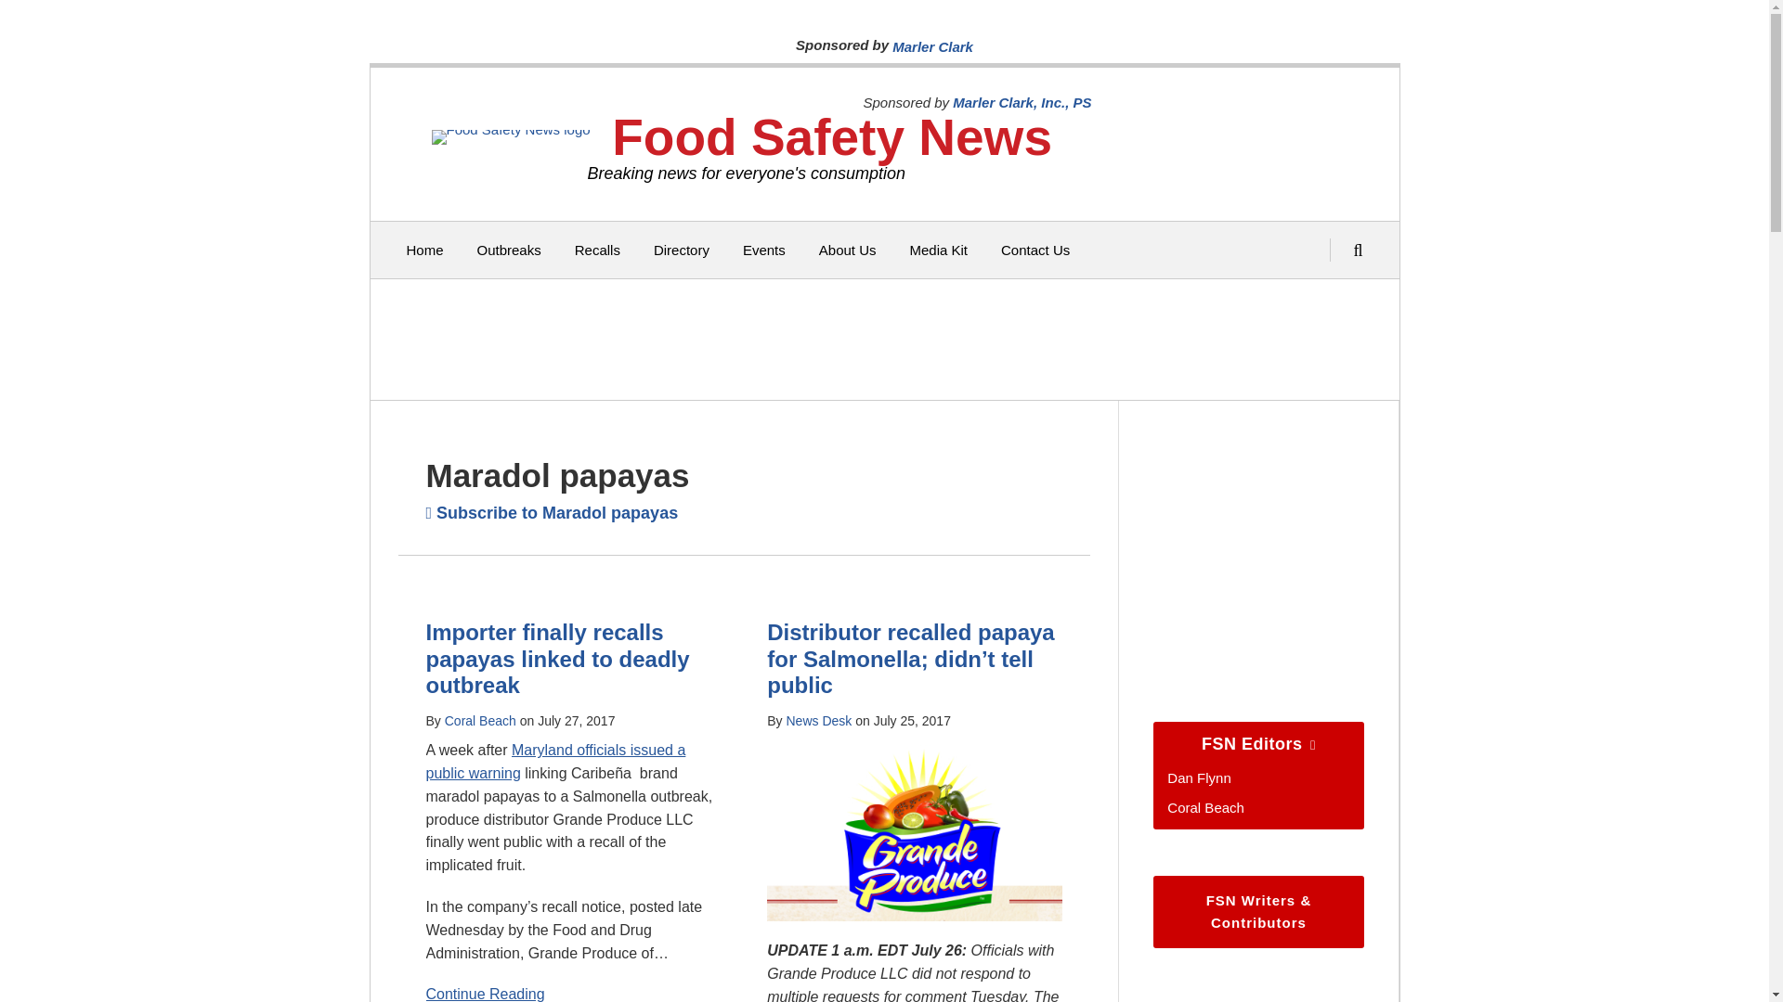  Describe the element at coordinates (552, 512) in the screenshot. I see `Subscribe to Maradol papayas` at that location.